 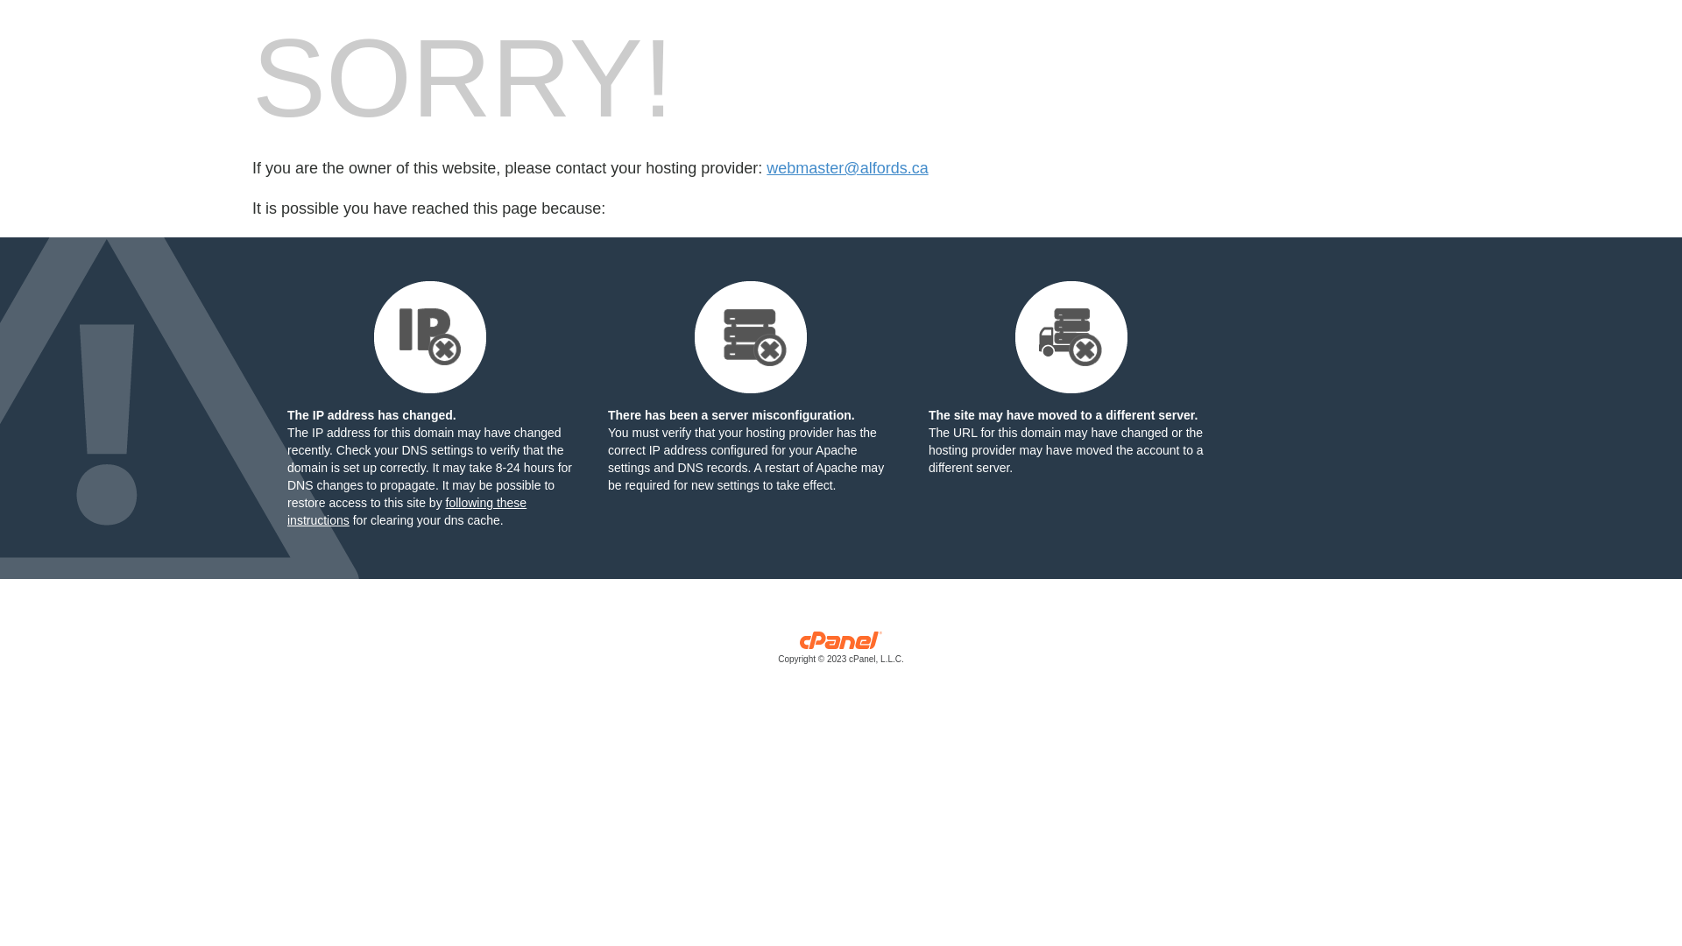 What do you see at coordinates (847, 168) in the screenshot?
I see `webmaster@alfords.ca` at bounding box center [847, 168].